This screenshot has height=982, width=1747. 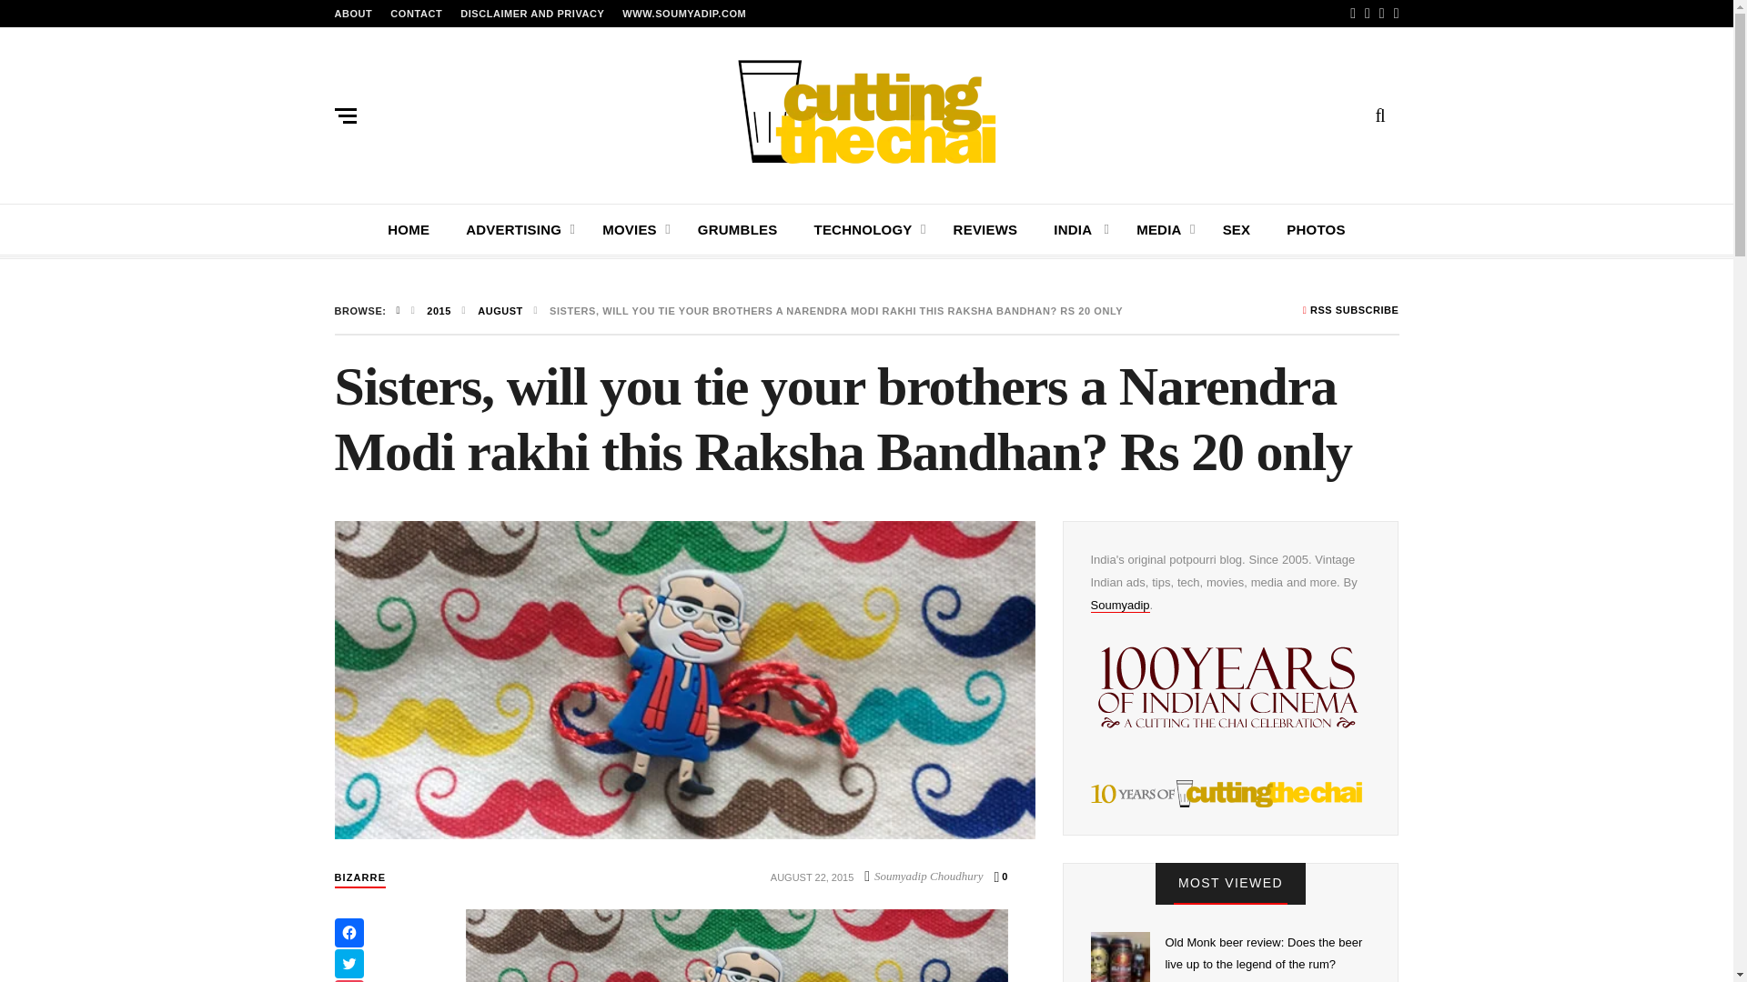 What do you see at coordinates (867, 111) in the screenshot?
I see `Cutting the Chai` at bounding box center [867, 111].